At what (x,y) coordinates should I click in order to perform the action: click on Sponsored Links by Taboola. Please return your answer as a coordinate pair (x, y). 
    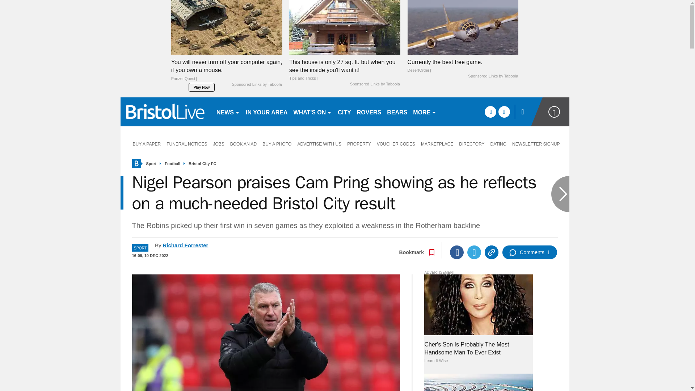
    Looking at the image, I should click on (493, 76).